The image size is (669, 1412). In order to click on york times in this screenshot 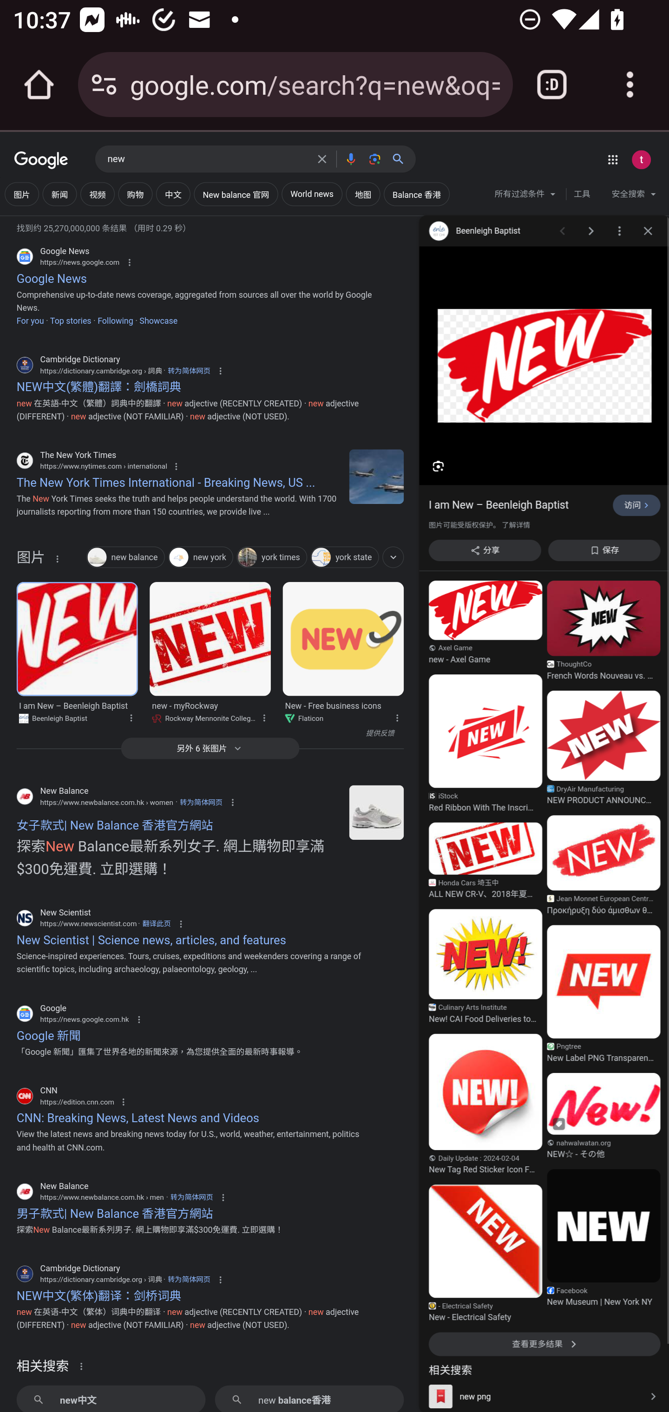, I will do `click(272, 558)`.